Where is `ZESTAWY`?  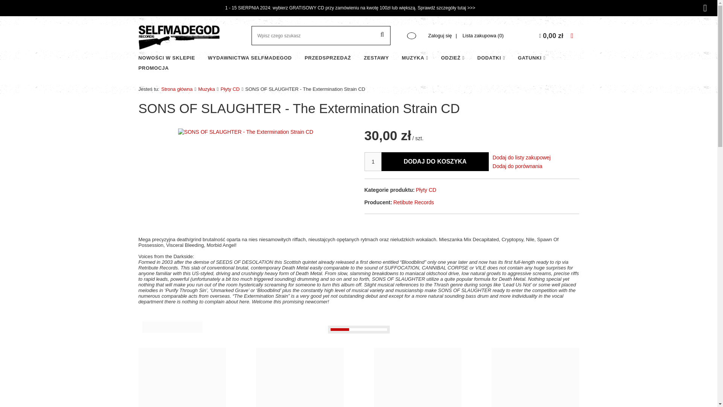 ZESTAWY is located at coordinates (376, 58).